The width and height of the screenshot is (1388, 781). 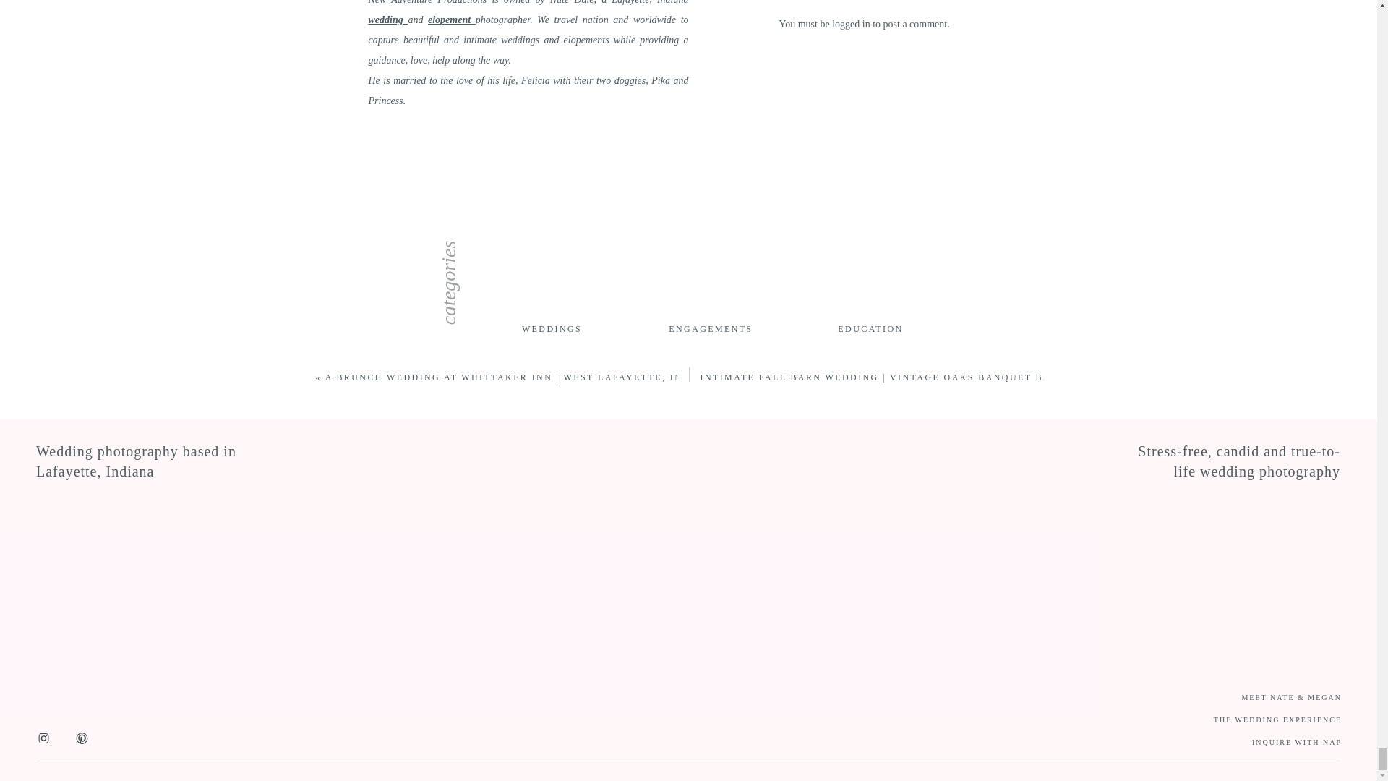 I want to click on elopement, so click(x=451, y=20).